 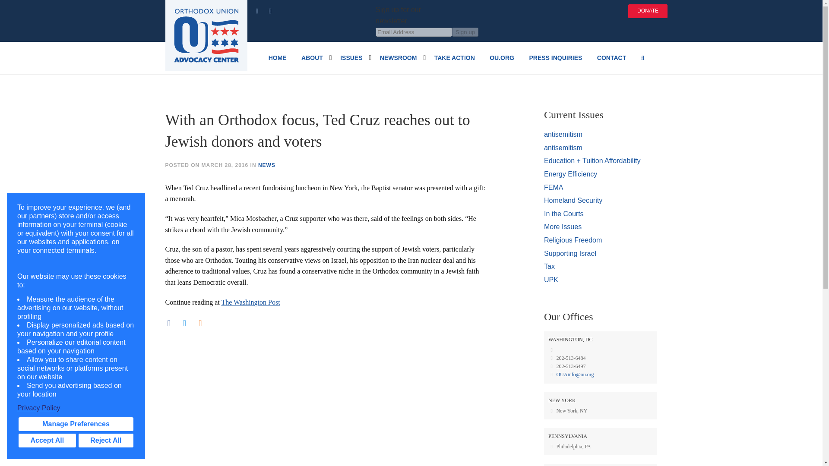 What do you see at coordinates (76, 408) in the screenshot?
I see `Privacy Policy` at bounding box center [76, 408].